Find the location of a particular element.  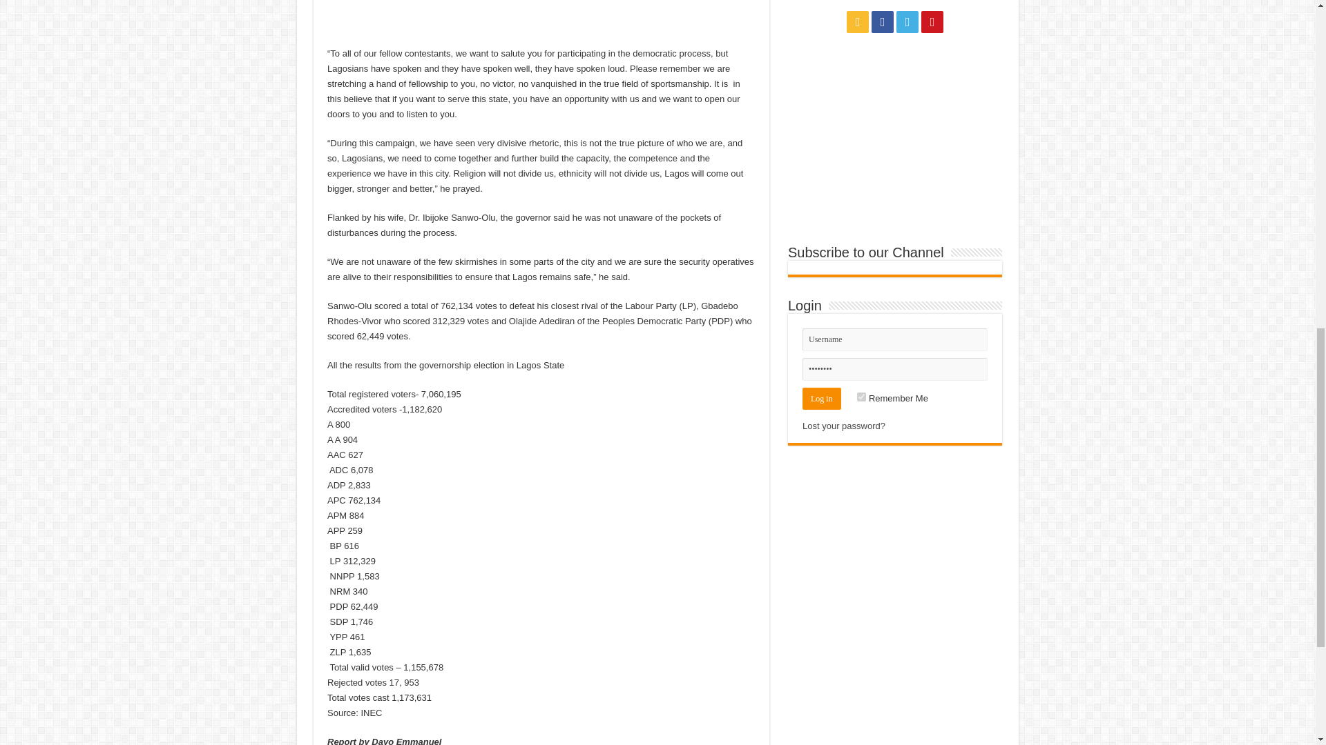

Password is located at coordinates (895, 369).